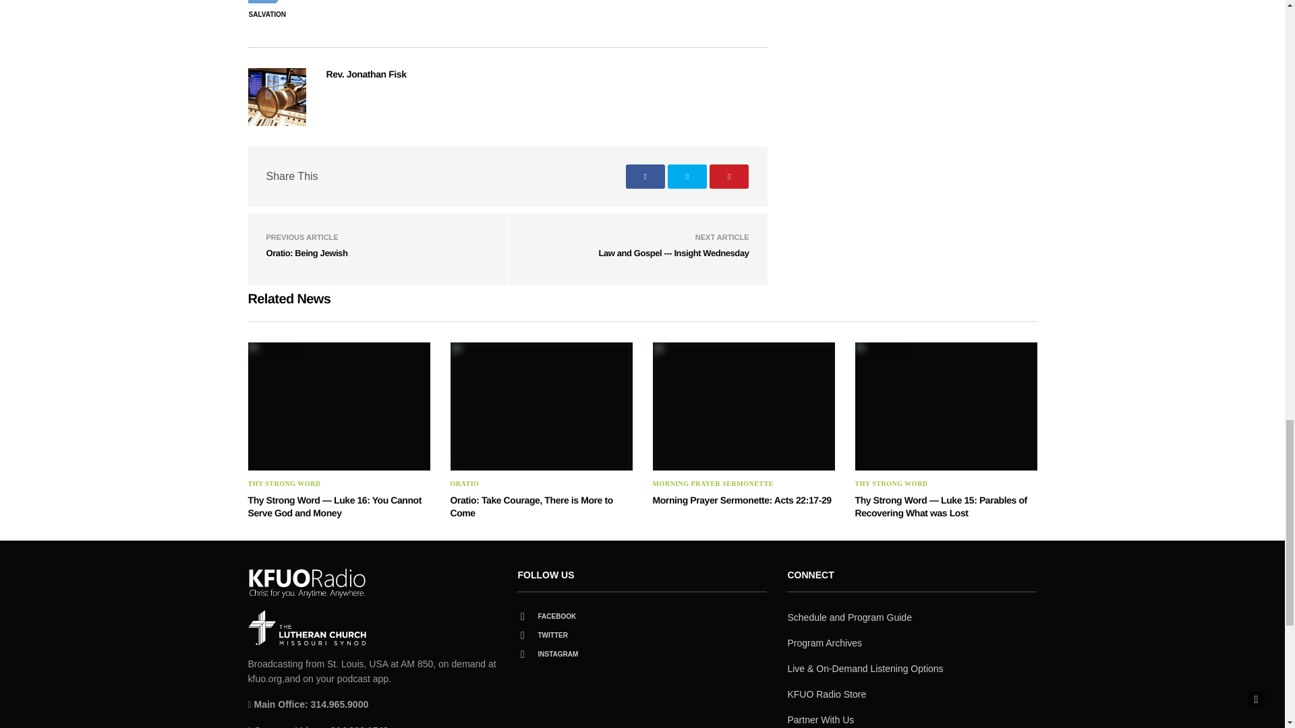  I want to click on Oratio: Being Jewish, so click(306, 253).